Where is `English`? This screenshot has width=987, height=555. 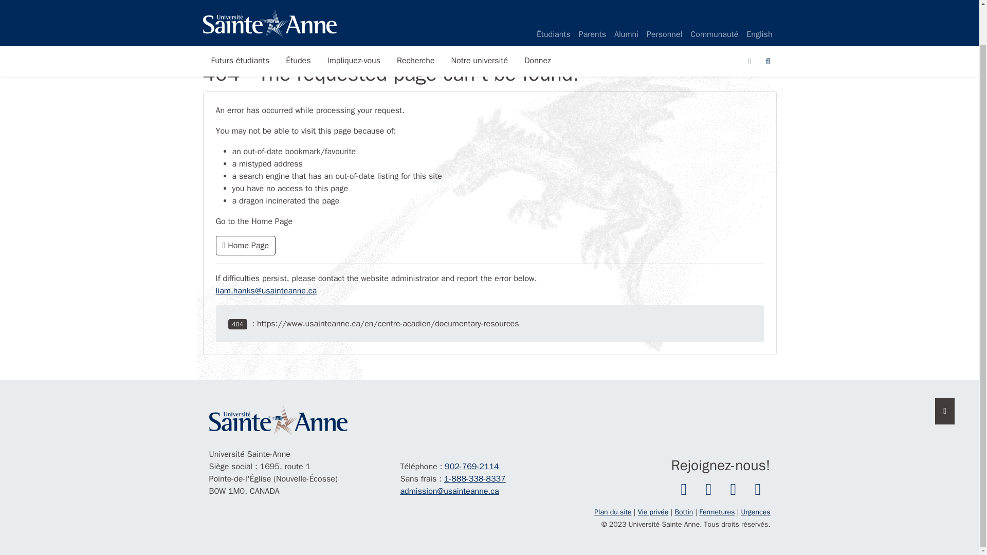
English is located at coordinates (759, 3).